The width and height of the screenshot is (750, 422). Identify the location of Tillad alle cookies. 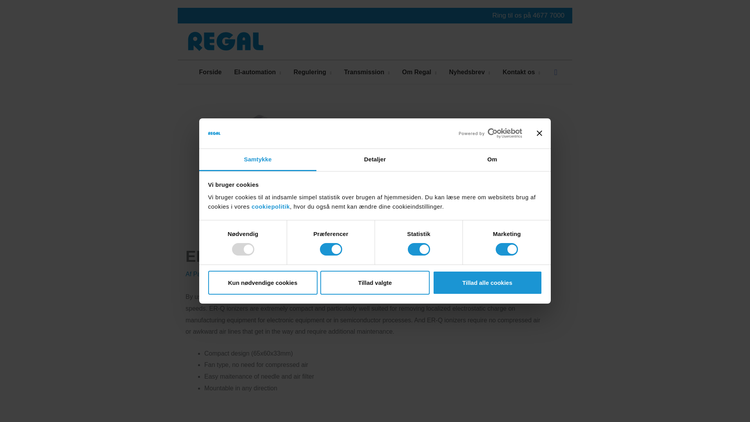
(487, 283).